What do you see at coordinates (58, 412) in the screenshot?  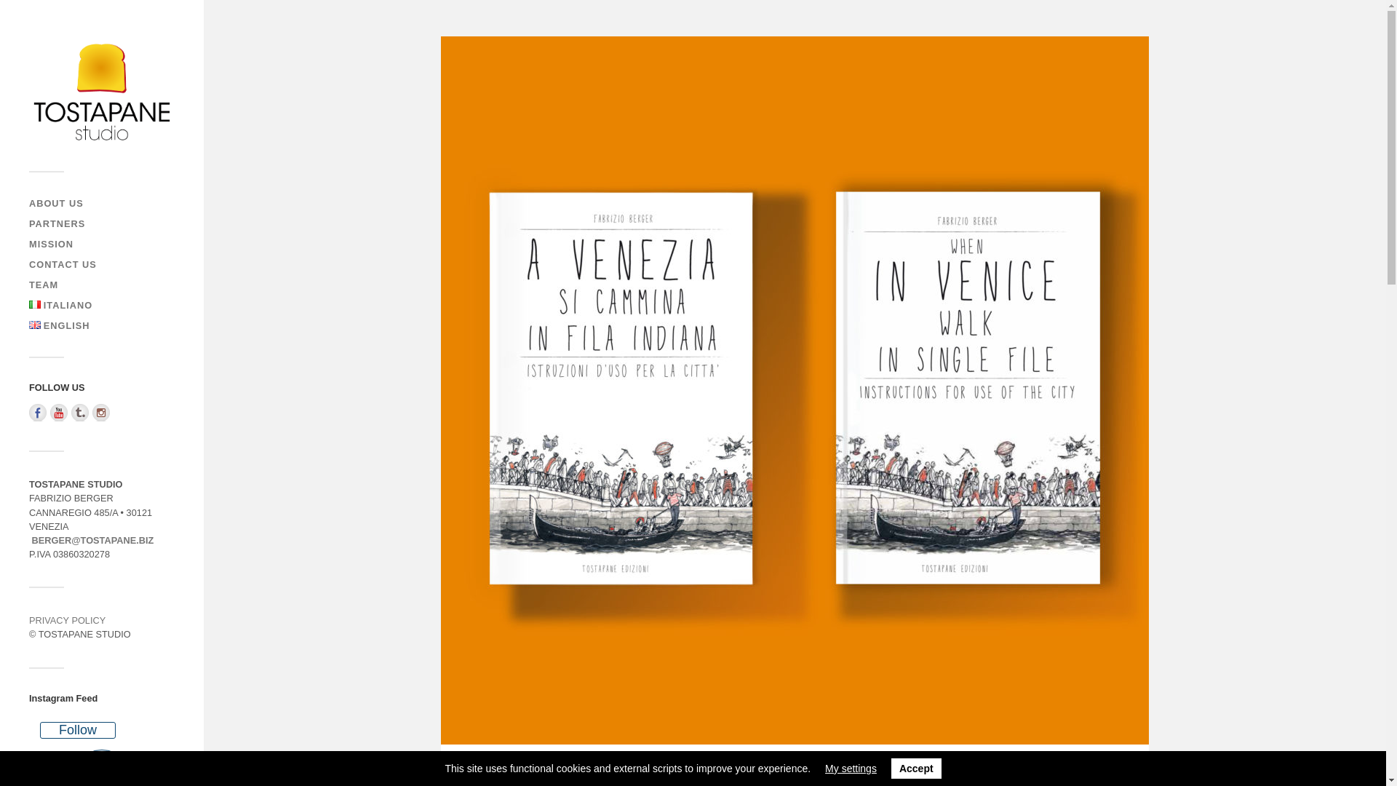 I see `Find us on YouTube` at bounding box center [58, 412].